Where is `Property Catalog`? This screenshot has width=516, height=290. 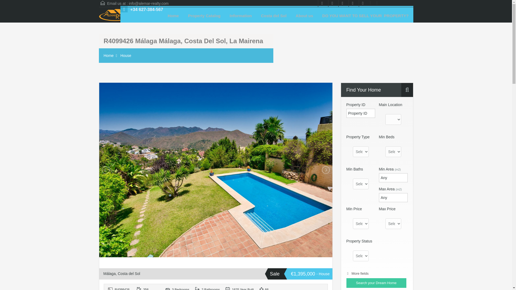
Property Catalog is located at coordinates (204, 16).